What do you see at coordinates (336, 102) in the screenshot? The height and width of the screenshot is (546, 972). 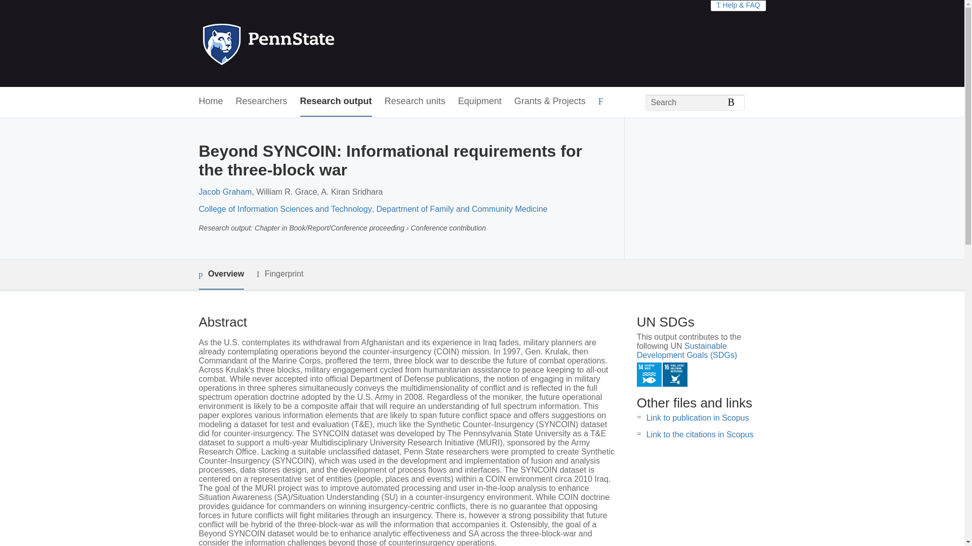 I see `Research output` at bounding box center [336, 102].